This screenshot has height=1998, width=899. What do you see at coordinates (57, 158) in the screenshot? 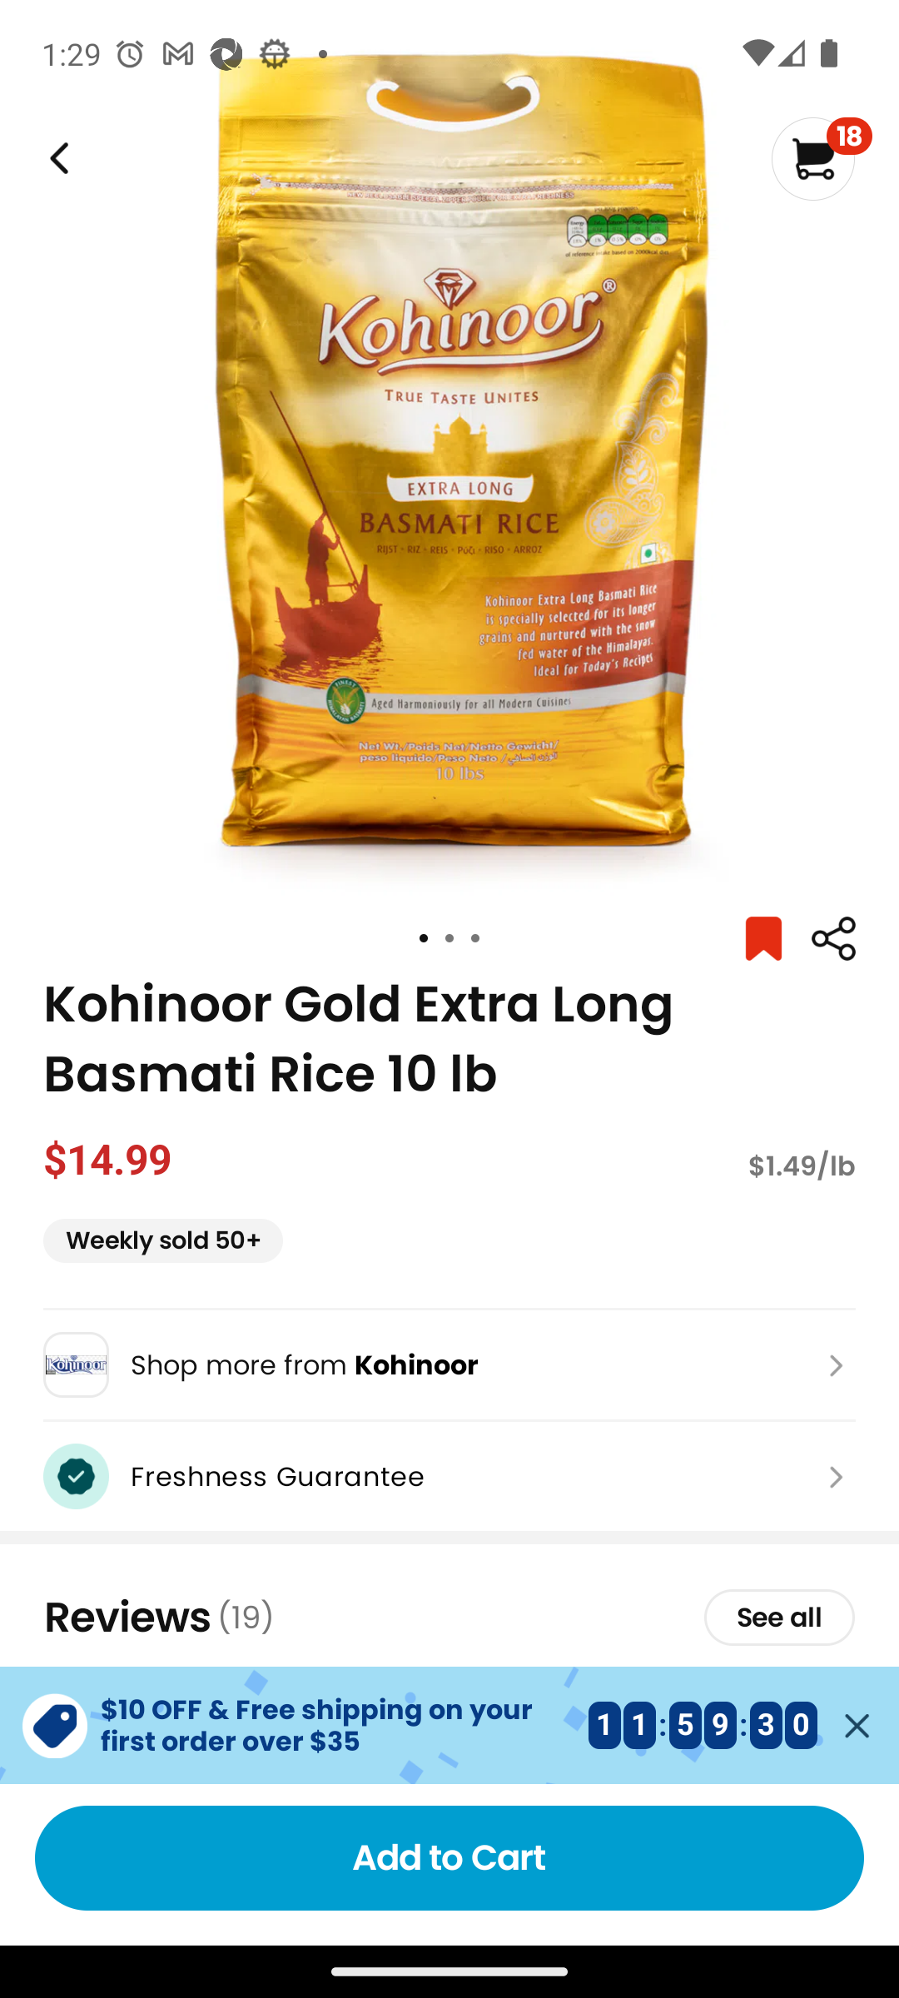
I see `Weee!` at bounding box center [57, 158].